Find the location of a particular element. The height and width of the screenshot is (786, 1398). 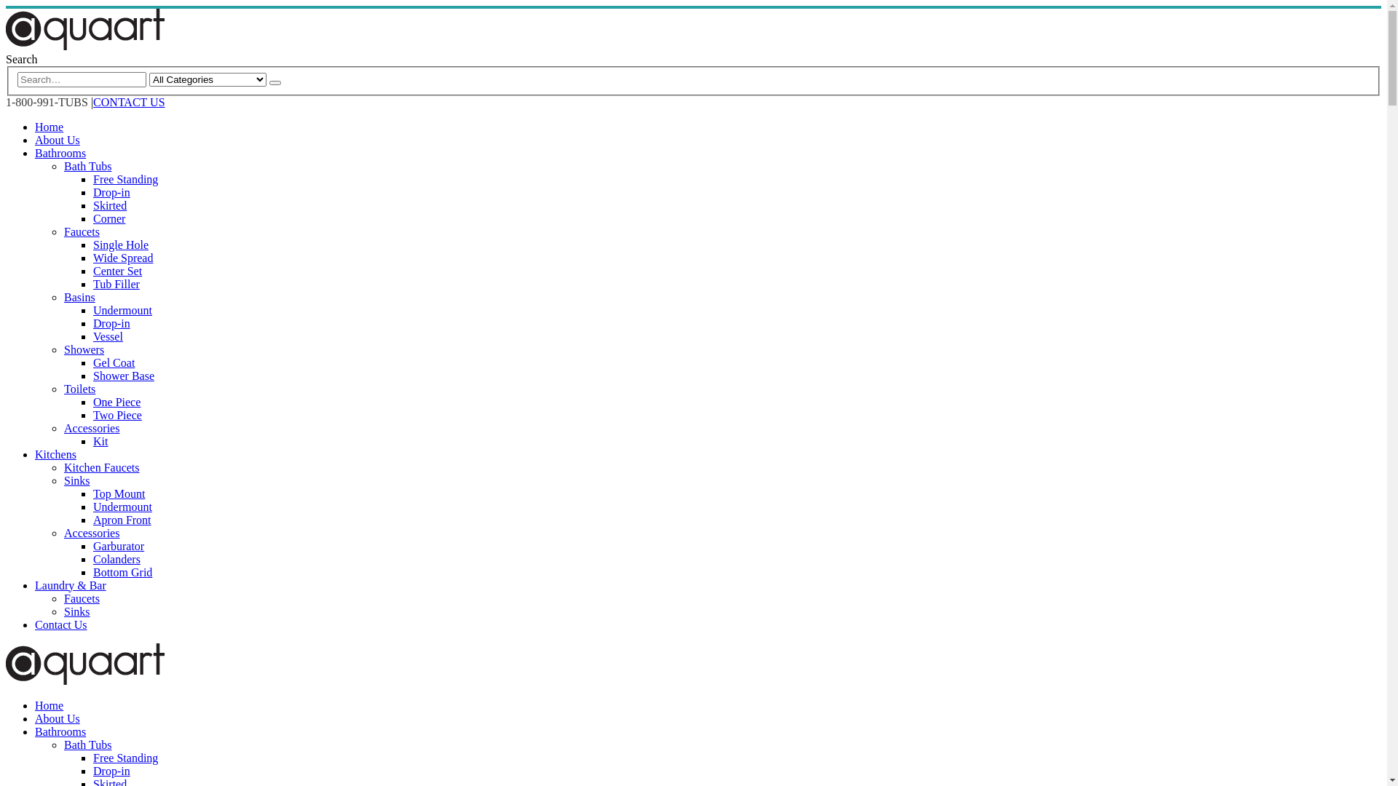

Tub Filler is located at coordinates (116, 284).